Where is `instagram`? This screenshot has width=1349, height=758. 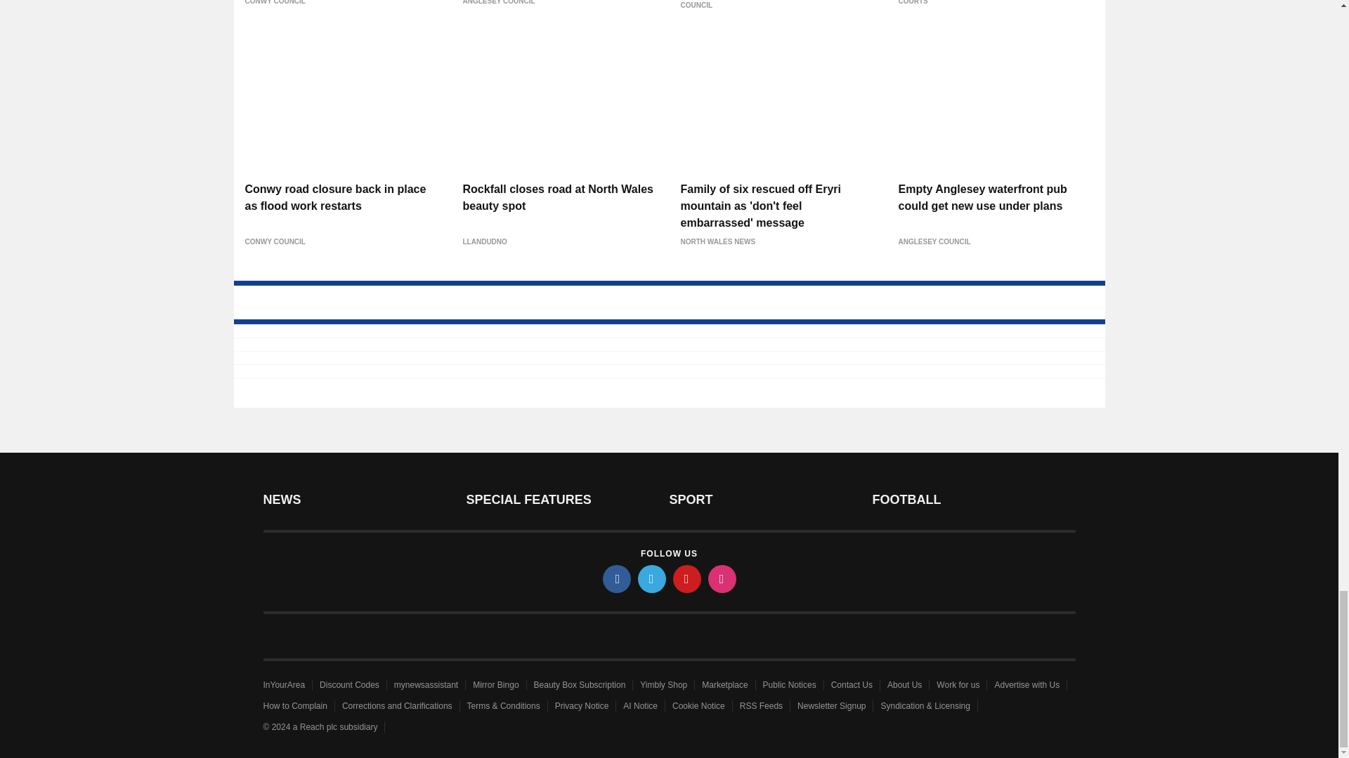 instagram is located at coordinates (722, 578).